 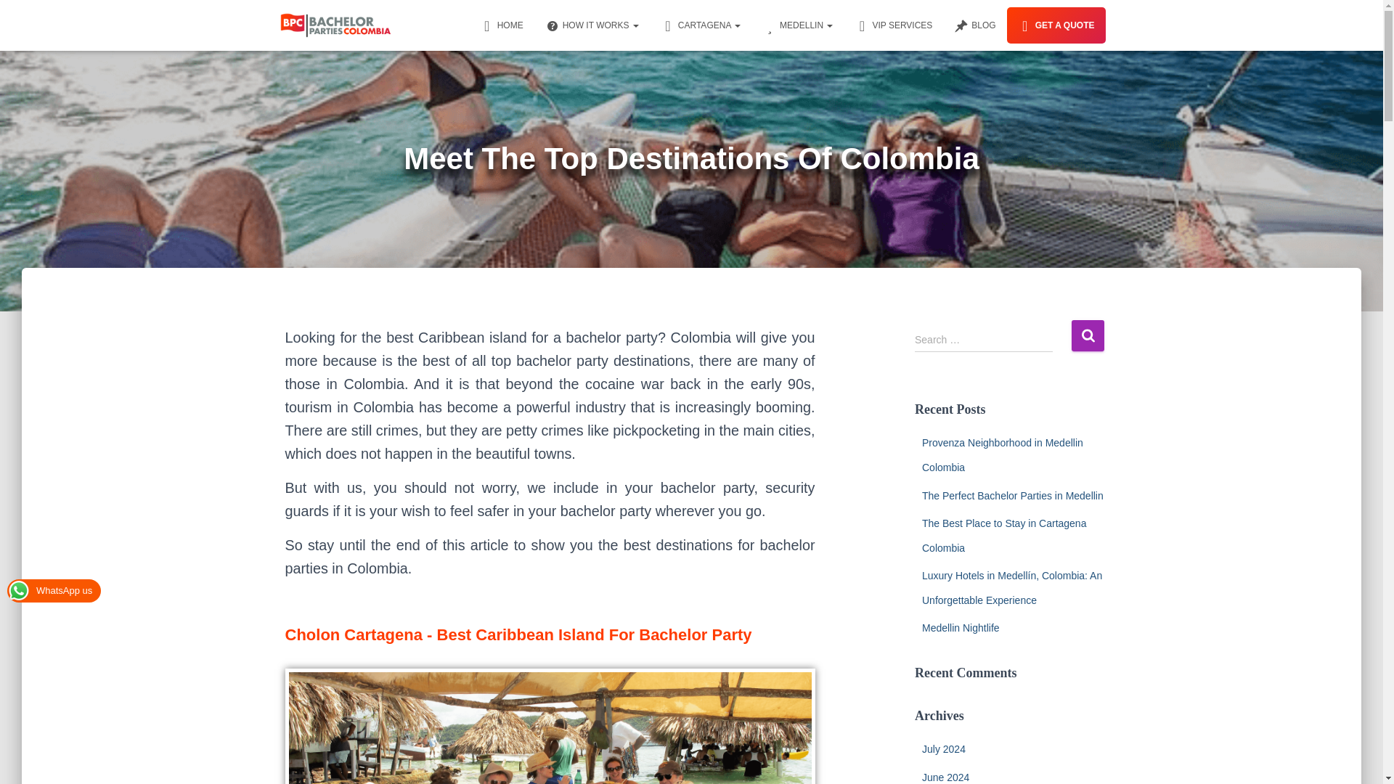 I want to click on HOME, so click(x=501, y=25).